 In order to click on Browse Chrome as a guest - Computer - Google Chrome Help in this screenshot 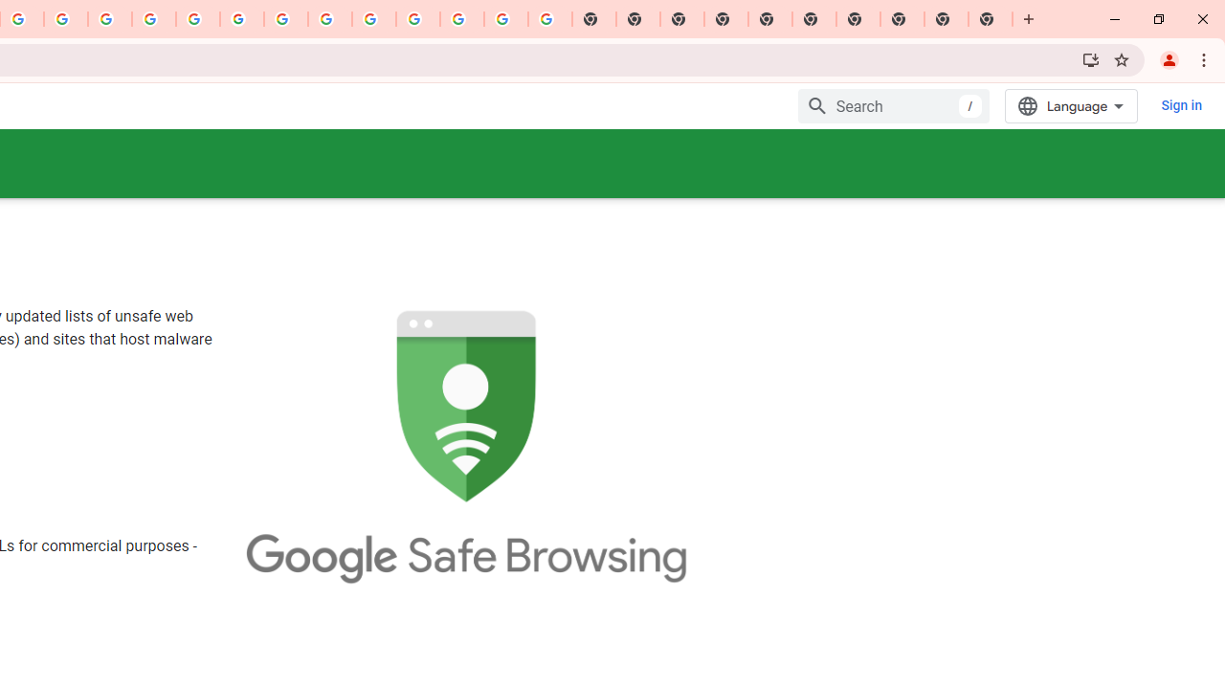, I will do `click(330, 19)`.